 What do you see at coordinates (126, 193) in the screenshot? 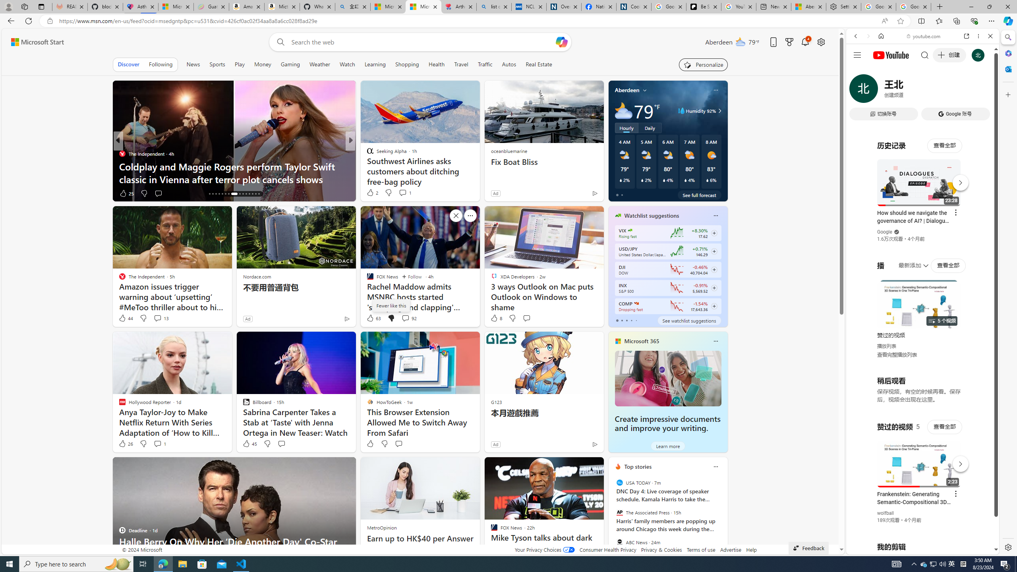
I see `71 Like` at bounding box center [126, 193].